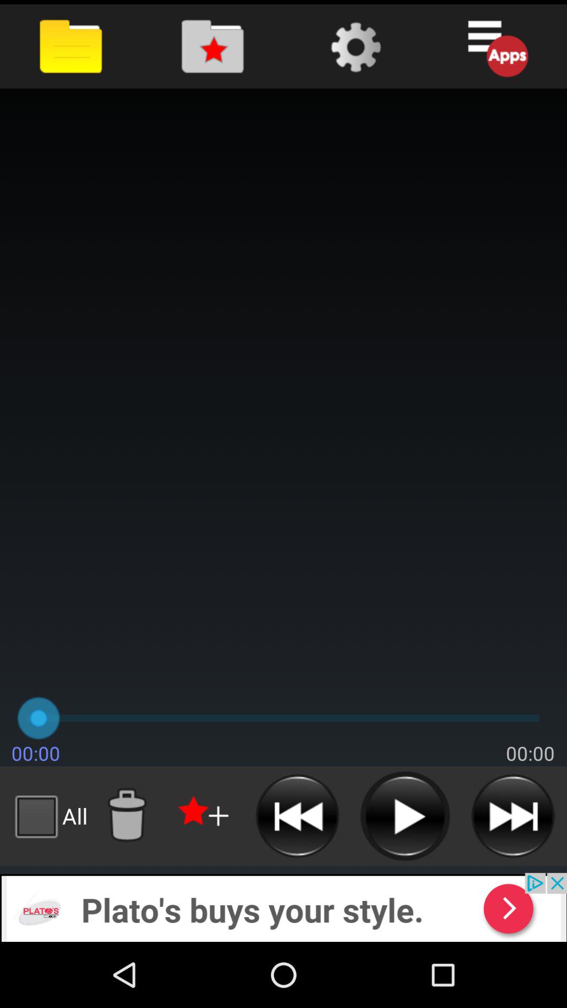 This screenshot has height=1008, width=567. I want to click on show settings, so click(354, 46).